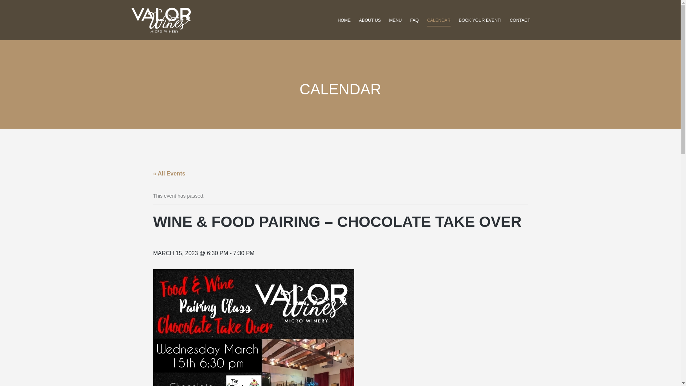  What do you see at coordinates (344, 21) in the screenshot?
I see `HOME` at bounding box center [344, 21].